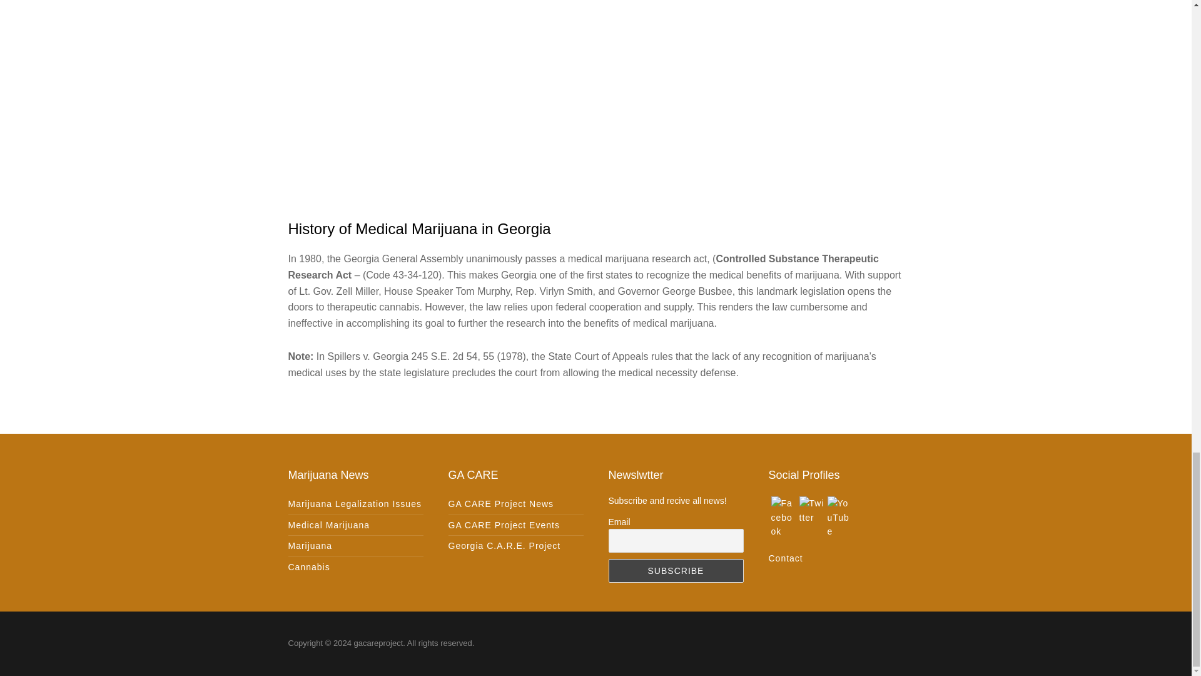 The height and width of the screenshot is (676, 1201). I want to click on Contact, so click(785, 558).